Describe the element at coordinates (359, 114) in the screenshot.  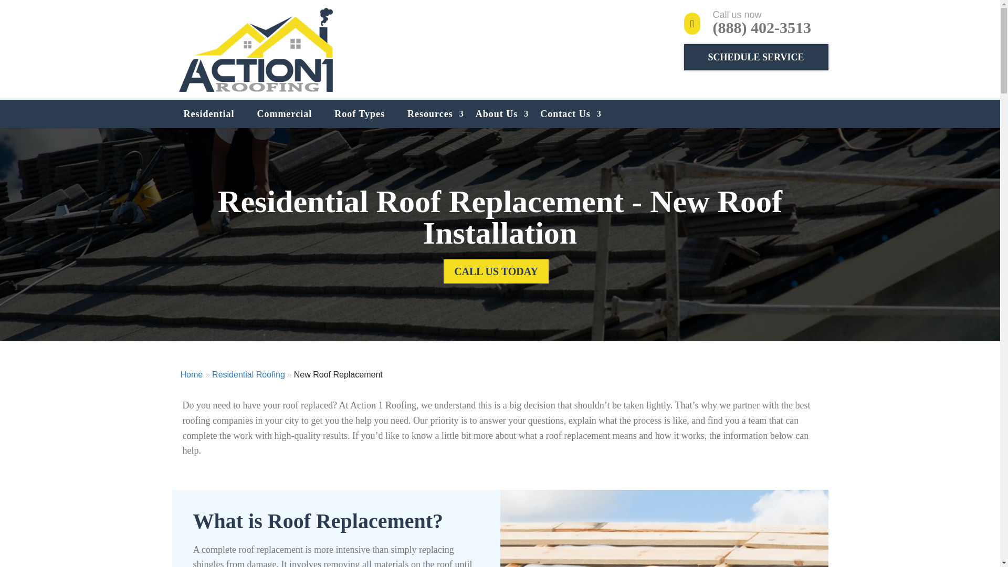
I see `Roof Types` at that location.